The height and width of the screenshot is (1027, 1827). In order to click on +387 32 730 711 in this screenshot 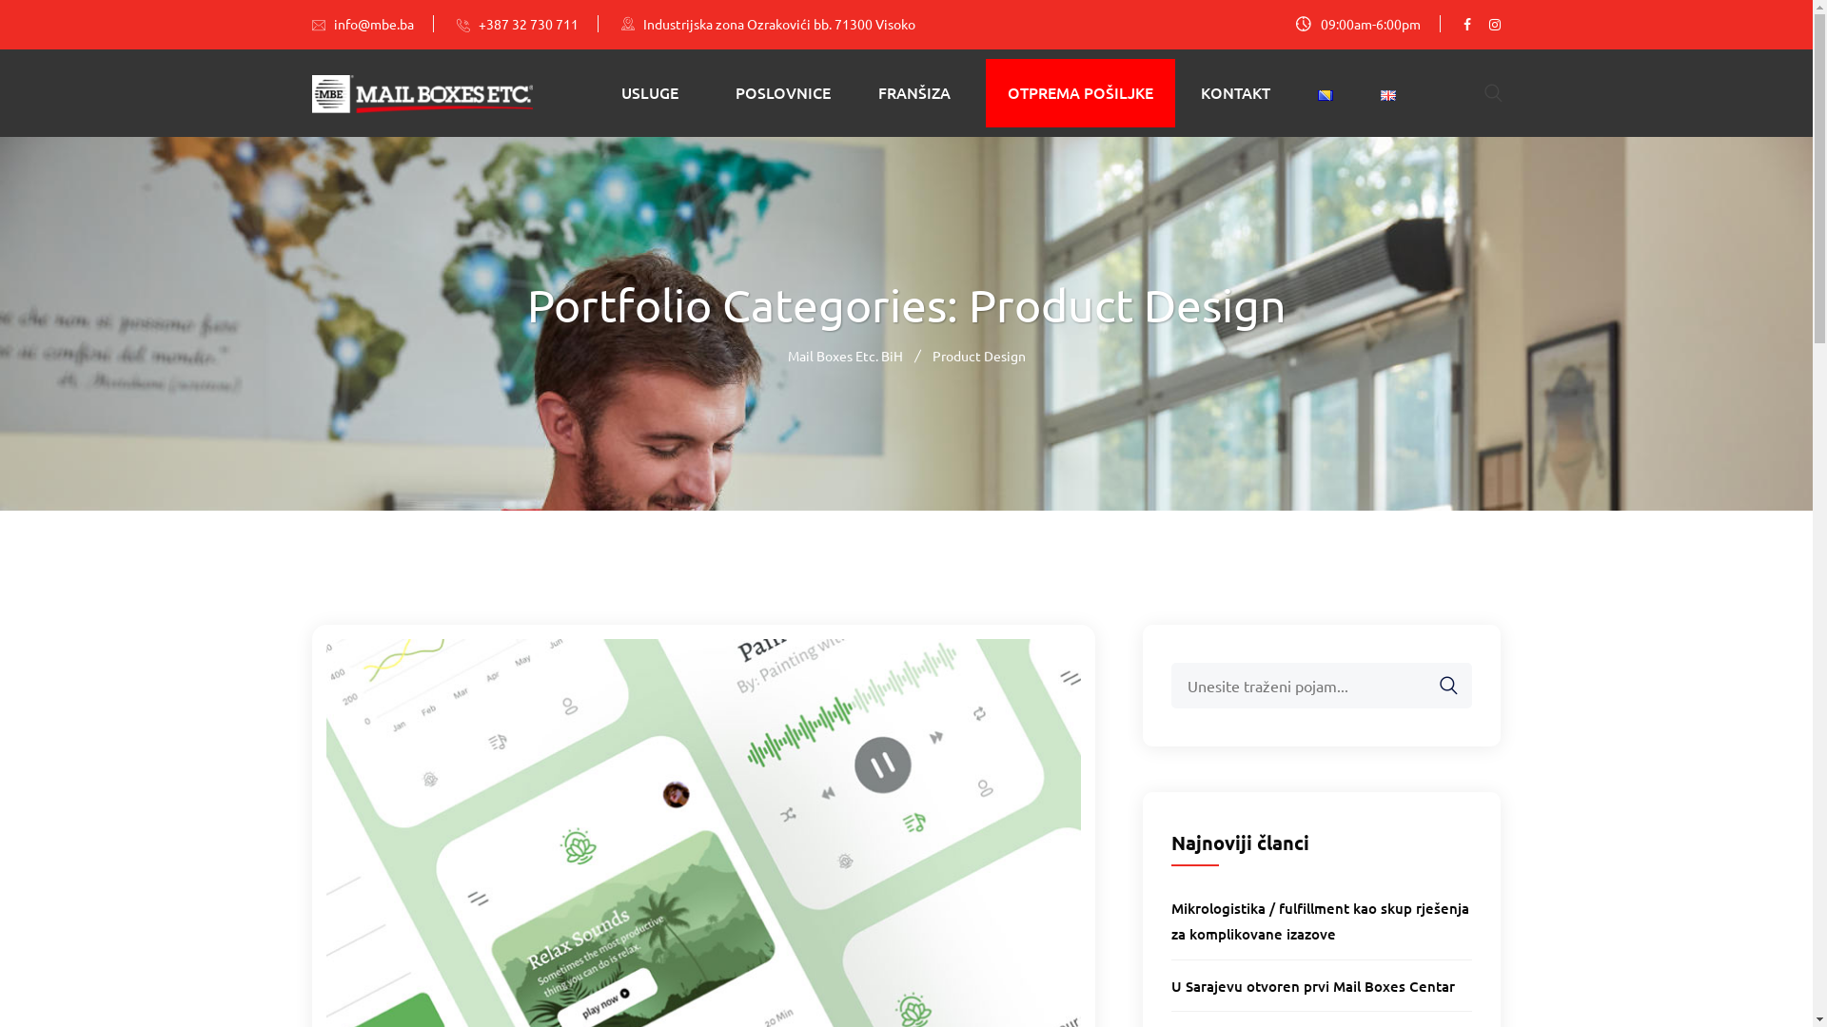, I will do `click(538, 24)`.